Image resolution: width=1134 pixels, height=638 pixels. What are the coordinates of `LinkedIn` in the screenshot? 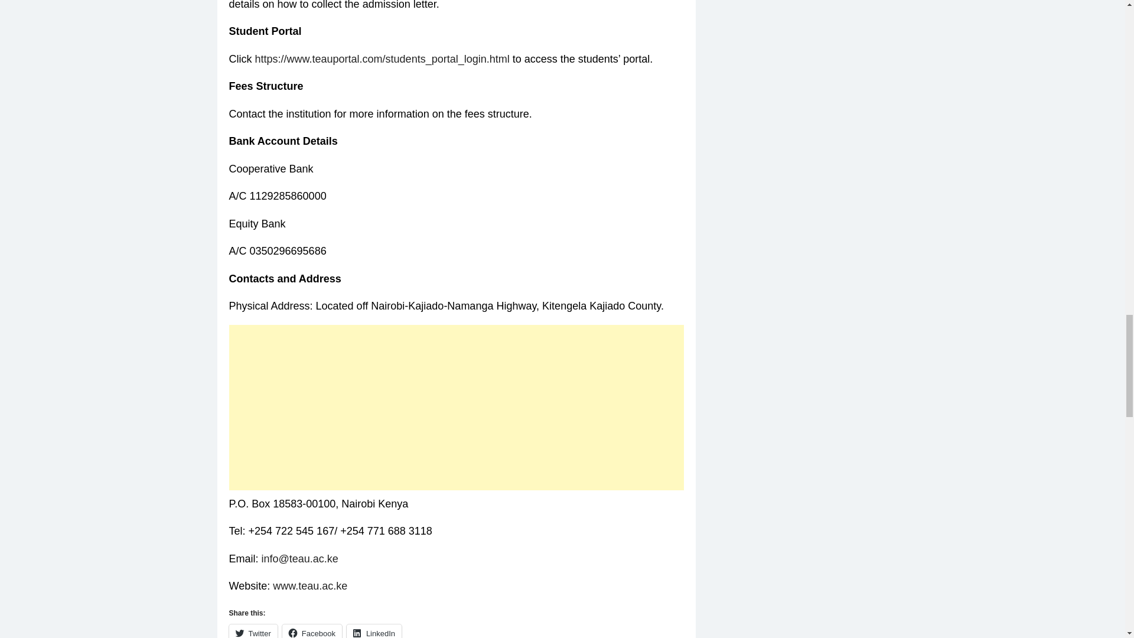 It's located at (374, 631).